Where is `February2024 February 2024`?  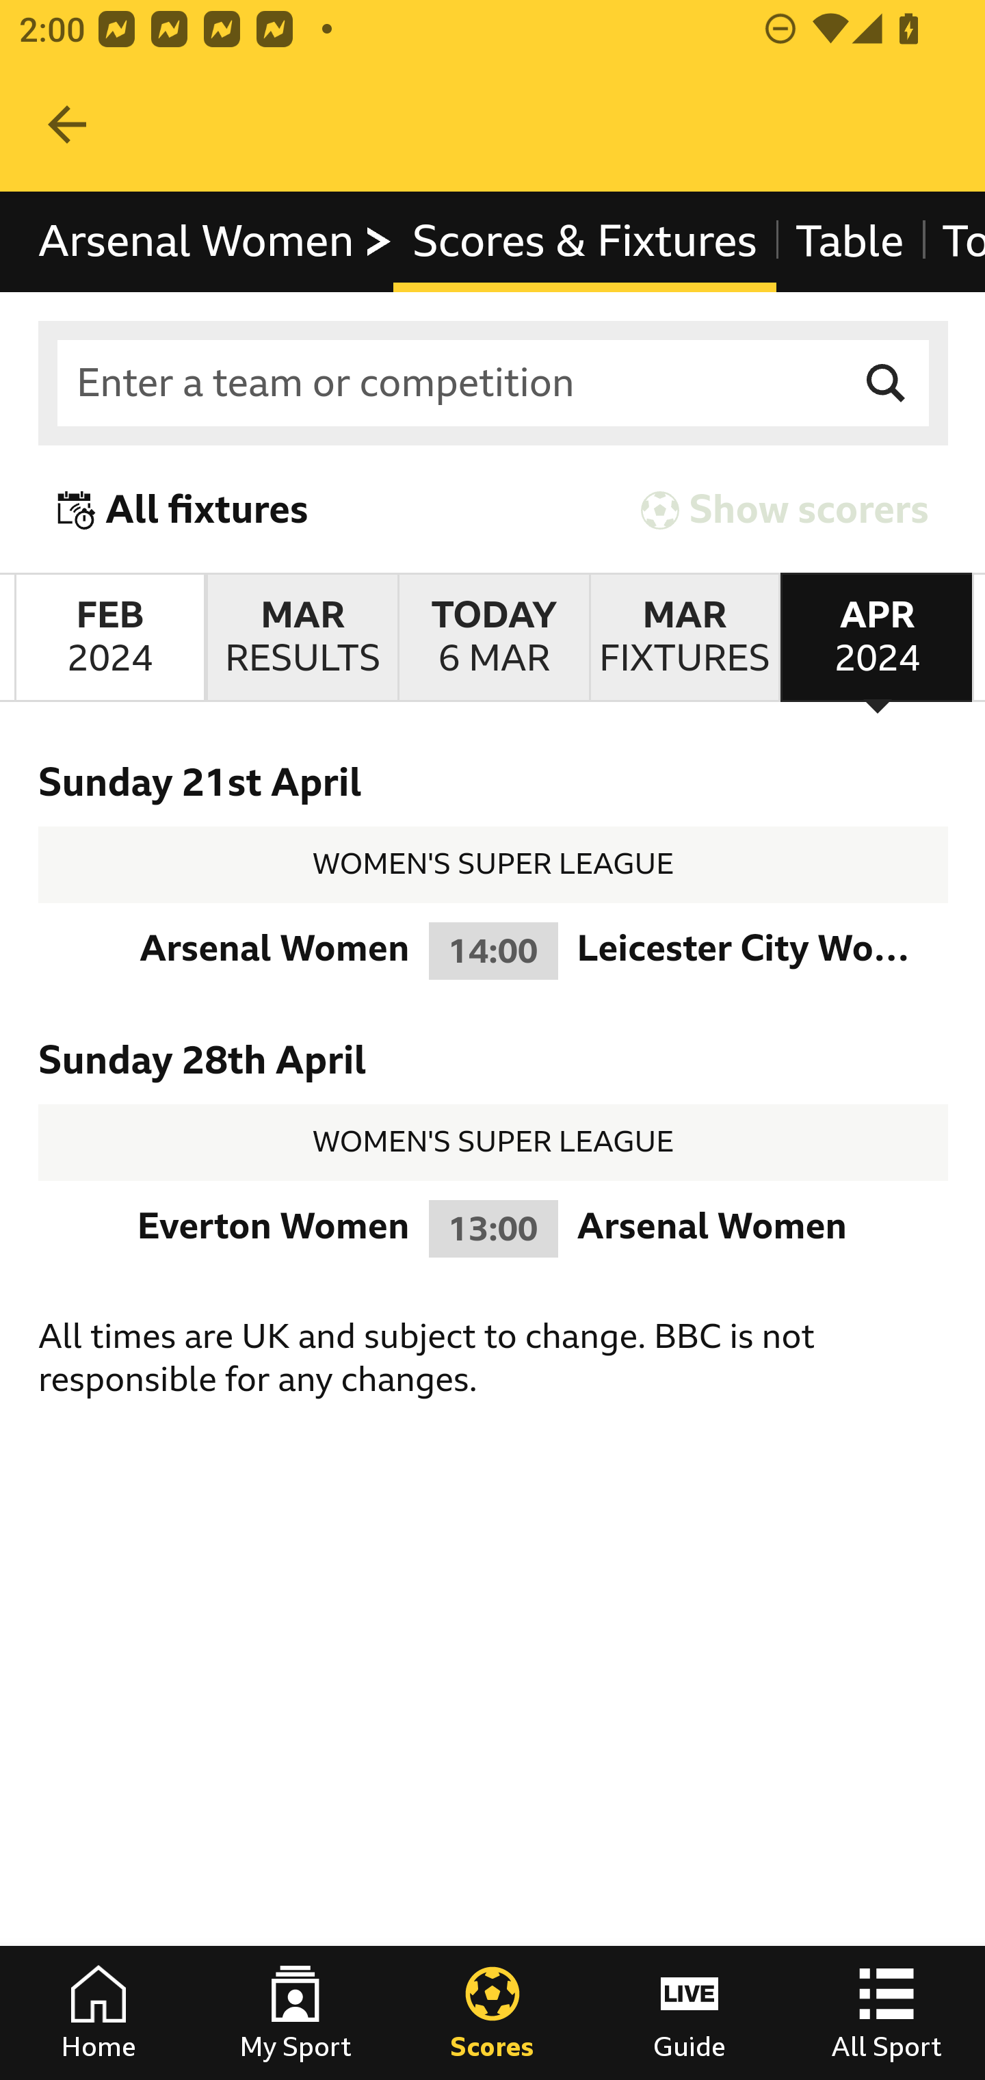 February2024 February 2024 is located at coordinates (109, 638).